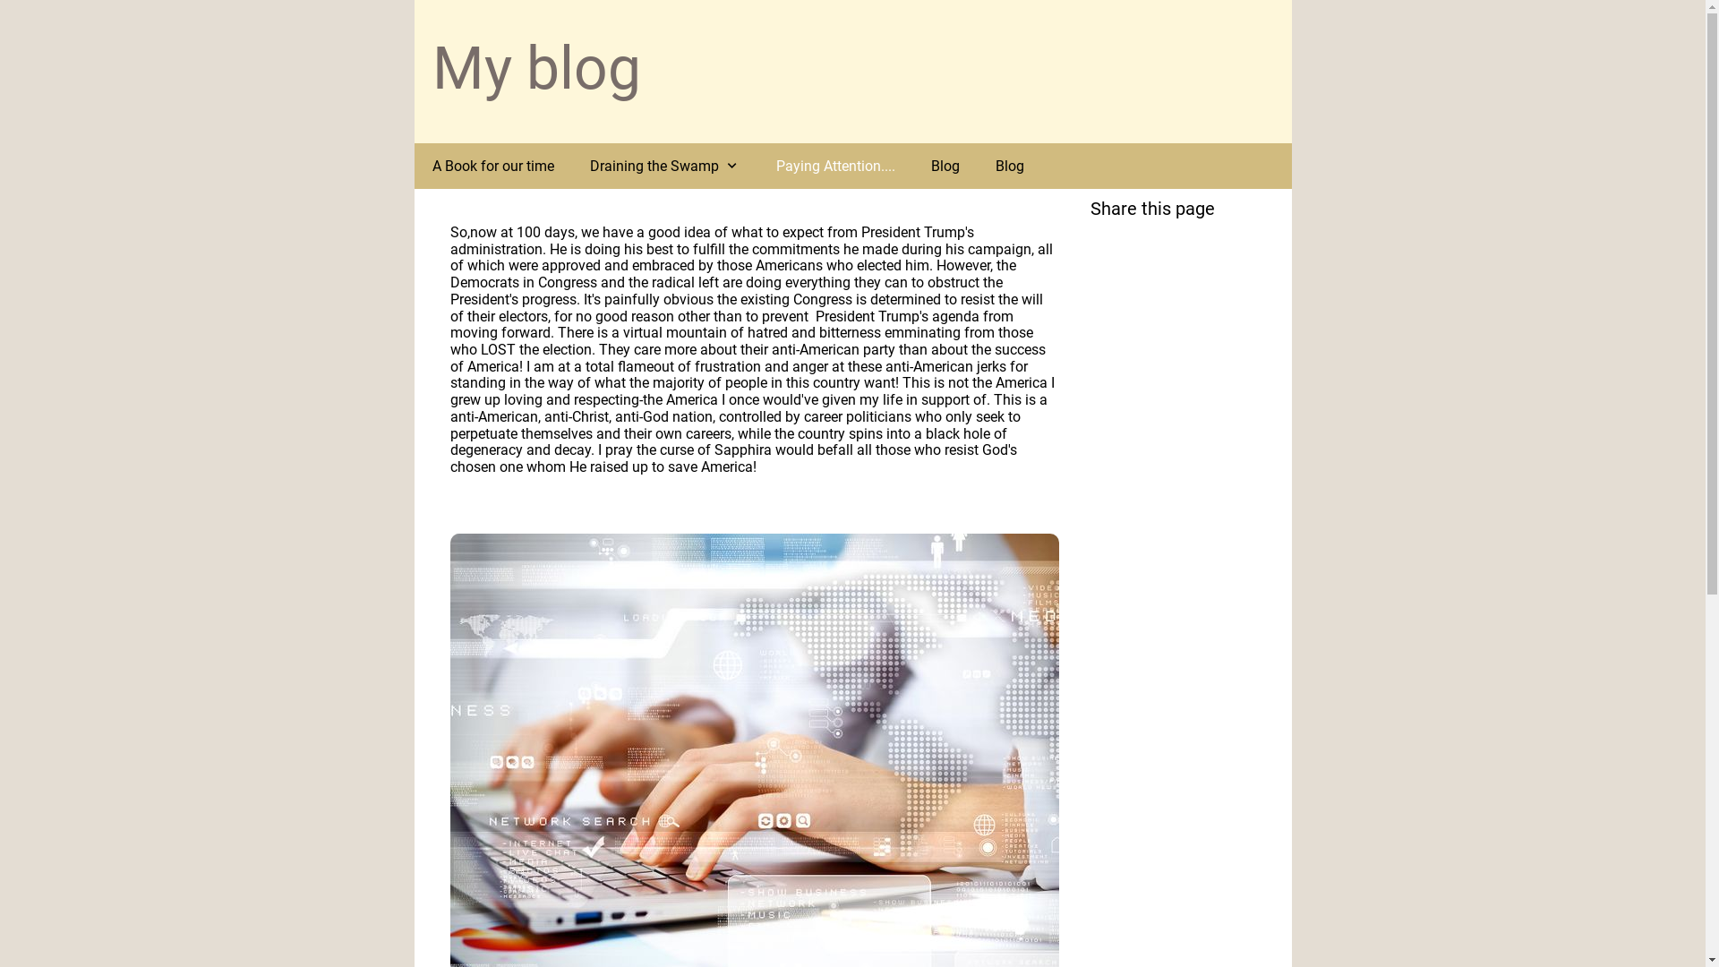  Describe the element at coordinates (836, 167) in the screenshot. I see `Paying Attention....` at that location.